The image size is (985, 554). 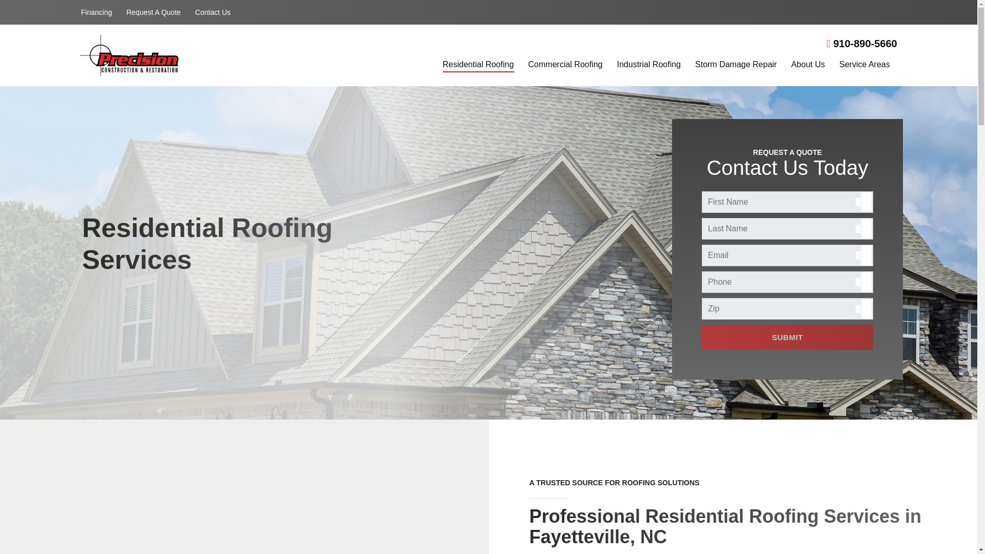 I want to click on 910-890-5660, so click(x=861, y=44).